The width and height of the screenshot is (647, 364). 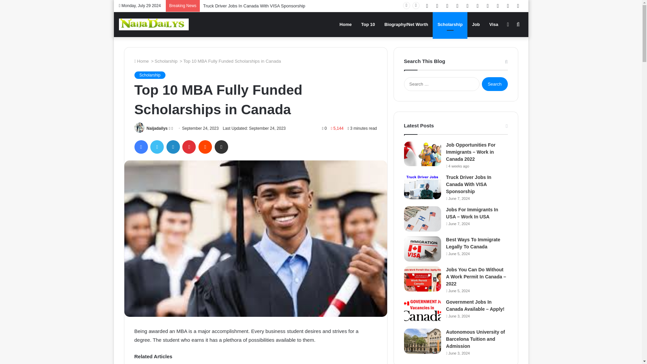 I want to click on Scholarship, so click(x=150, y=75).